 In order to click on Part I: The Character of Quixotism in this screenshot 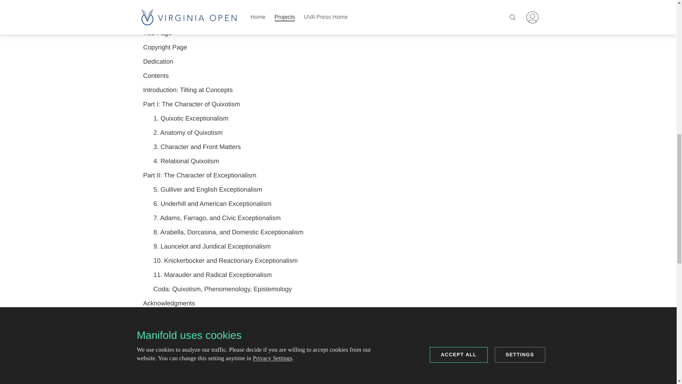, I will do `click(338, 105)`.